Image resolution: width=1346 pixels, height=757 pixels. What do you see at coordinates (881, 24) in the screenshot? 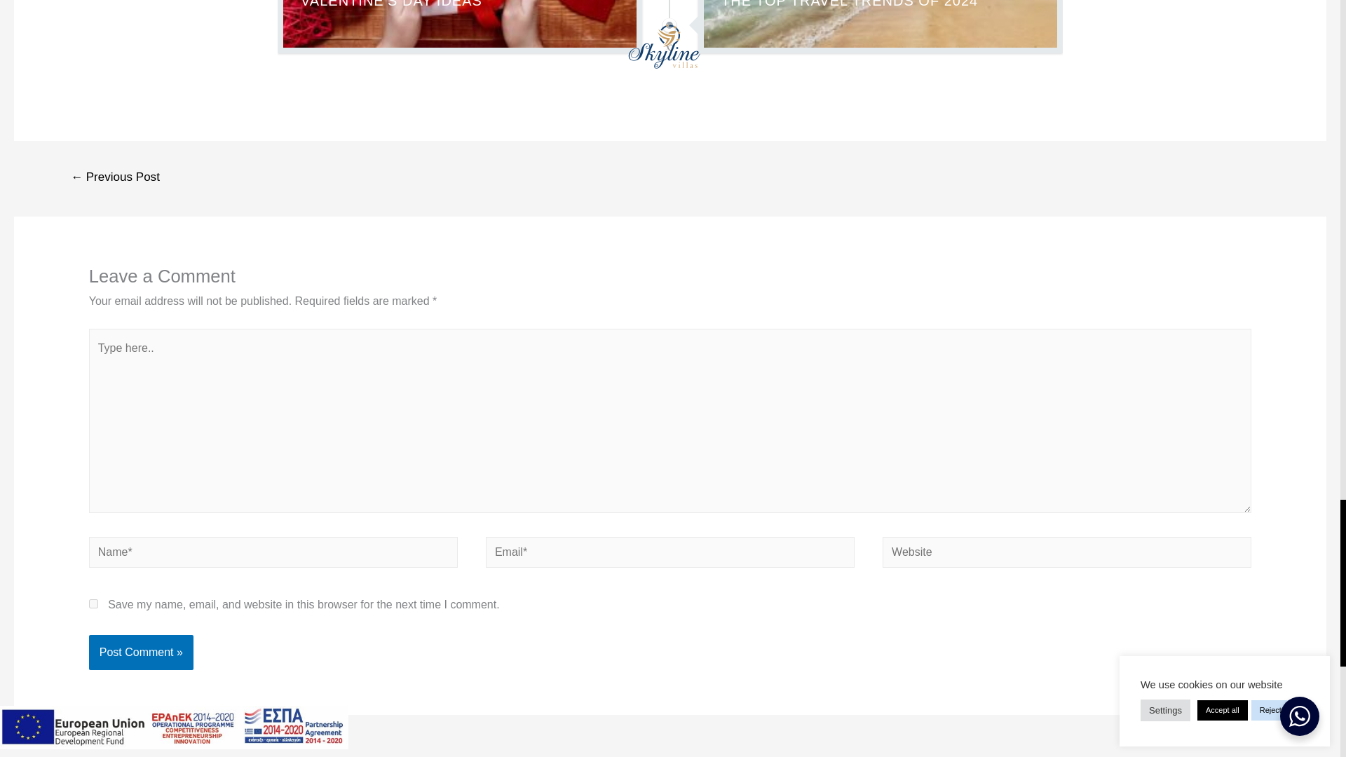
I see `The Top Travel Trends of 2024` at bounding box center [881, 24].